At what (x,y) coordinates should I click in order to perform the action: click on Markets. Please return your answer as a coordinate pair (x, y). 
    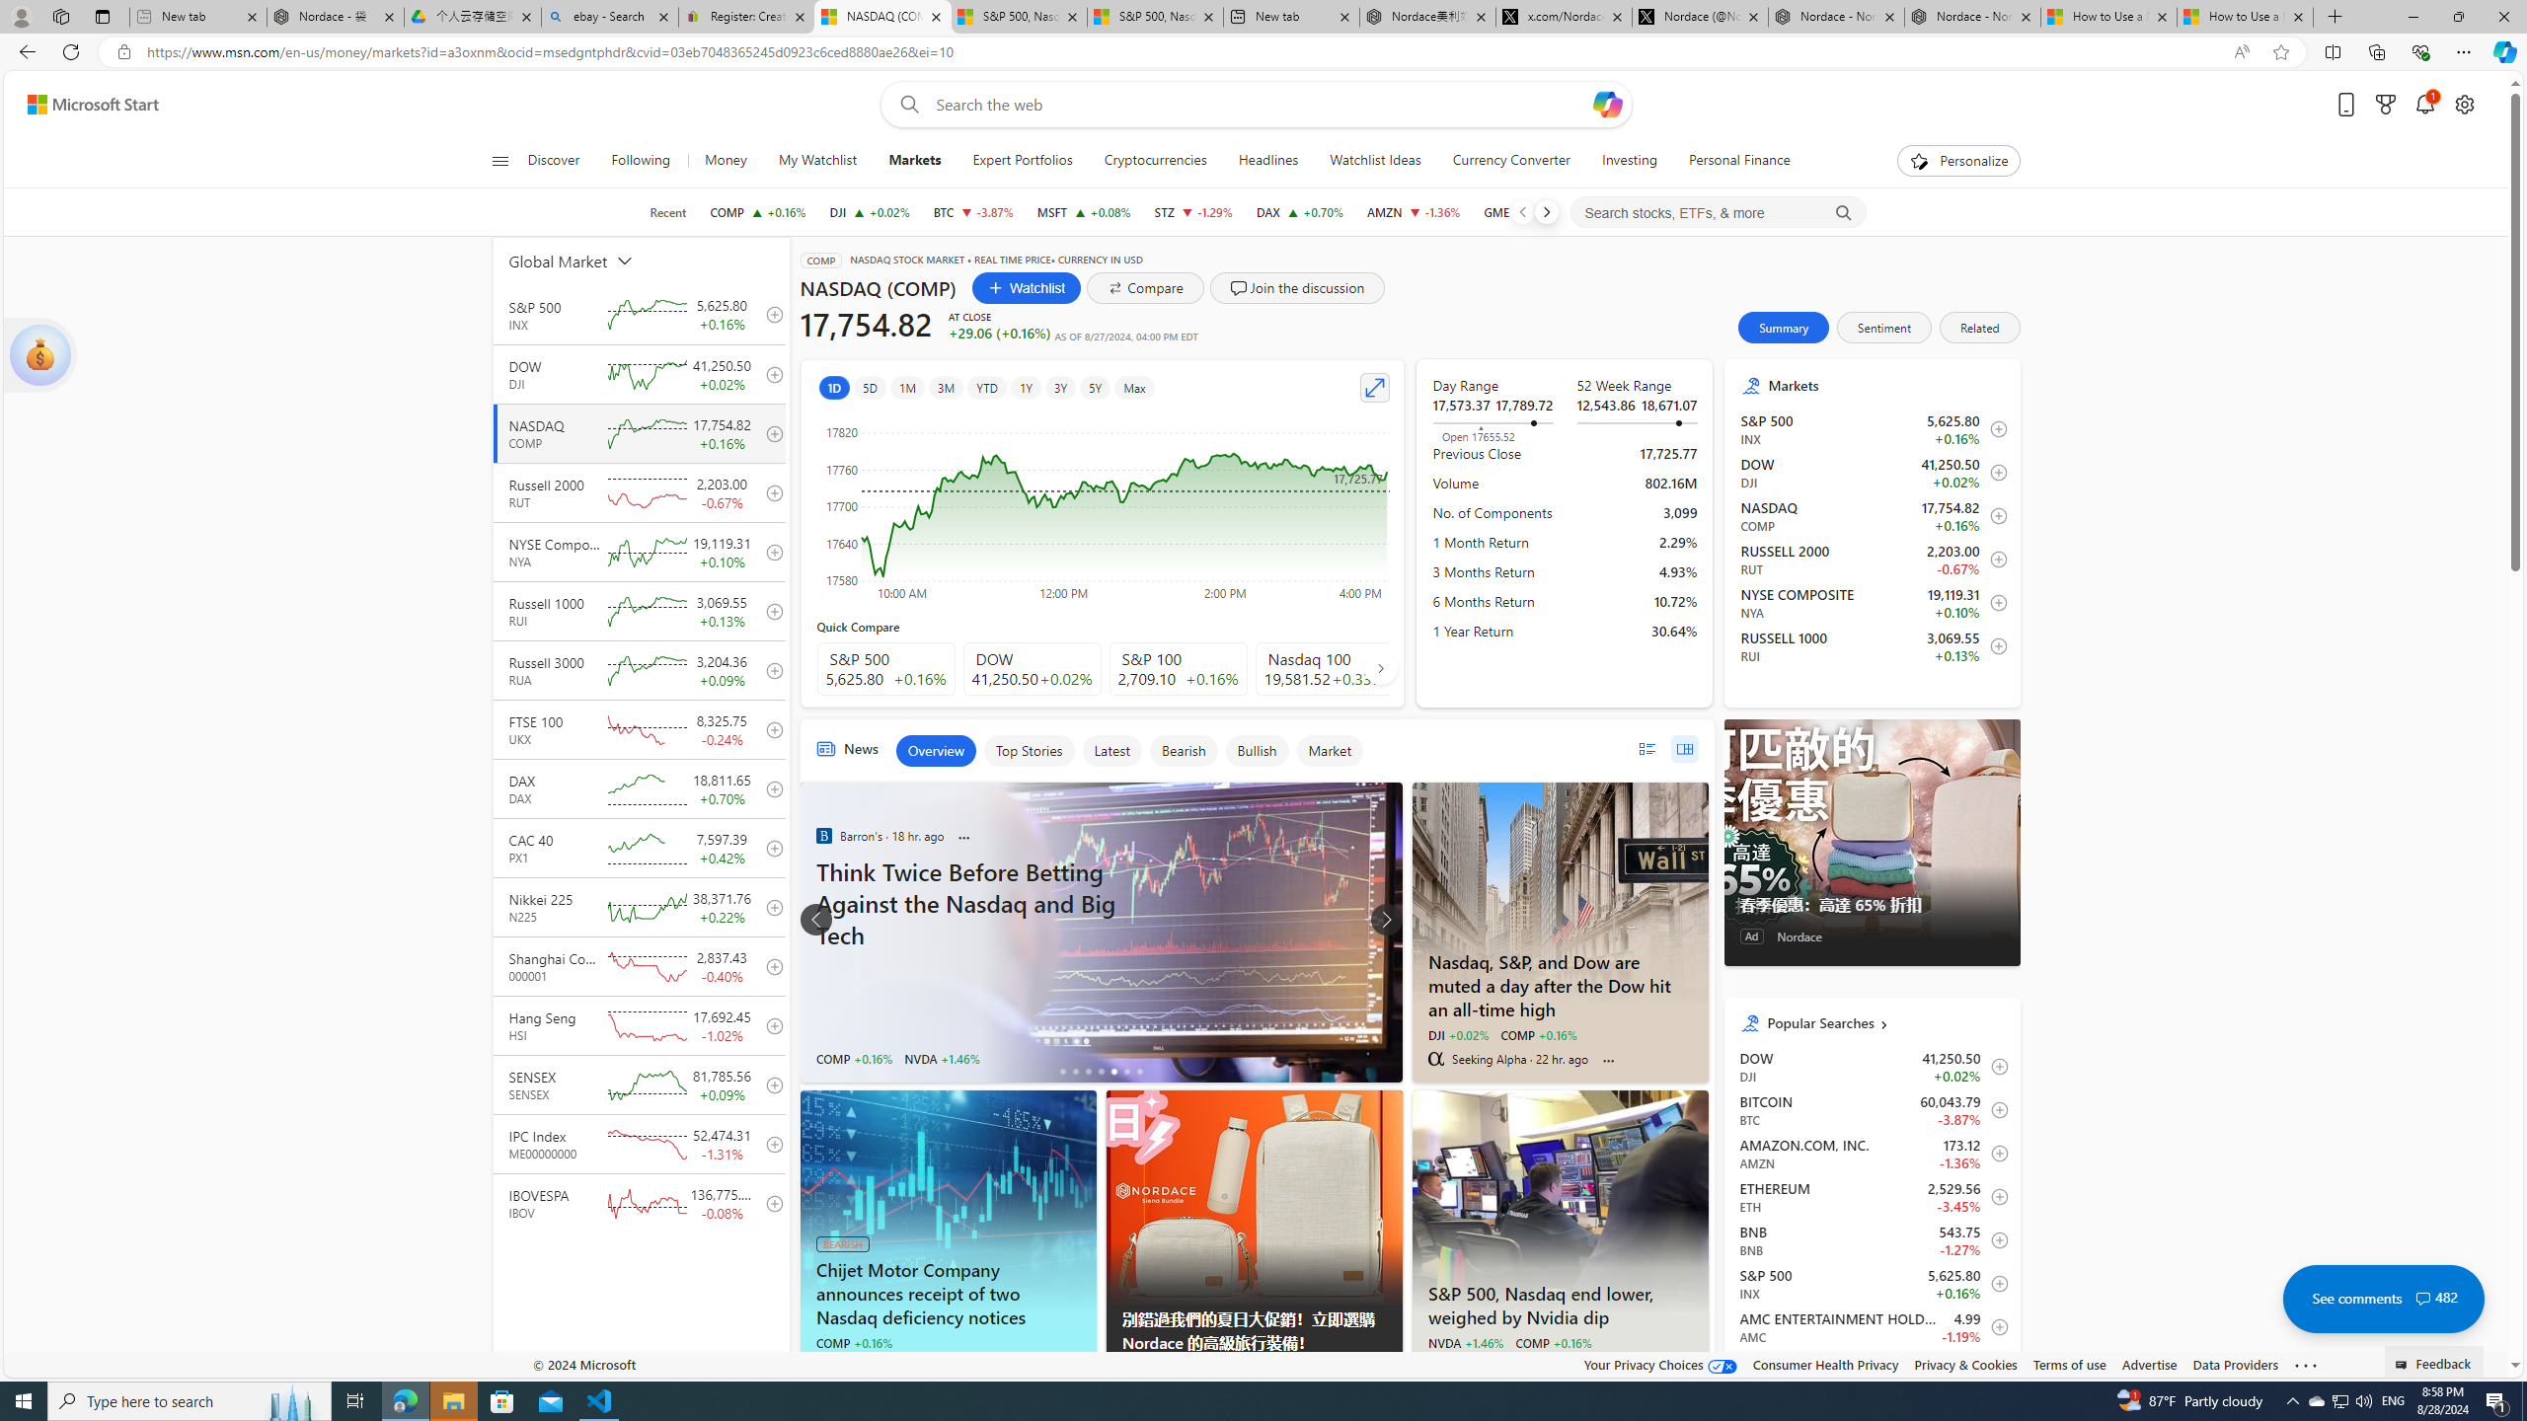
    Looking at the image, I should click on (914, 161).